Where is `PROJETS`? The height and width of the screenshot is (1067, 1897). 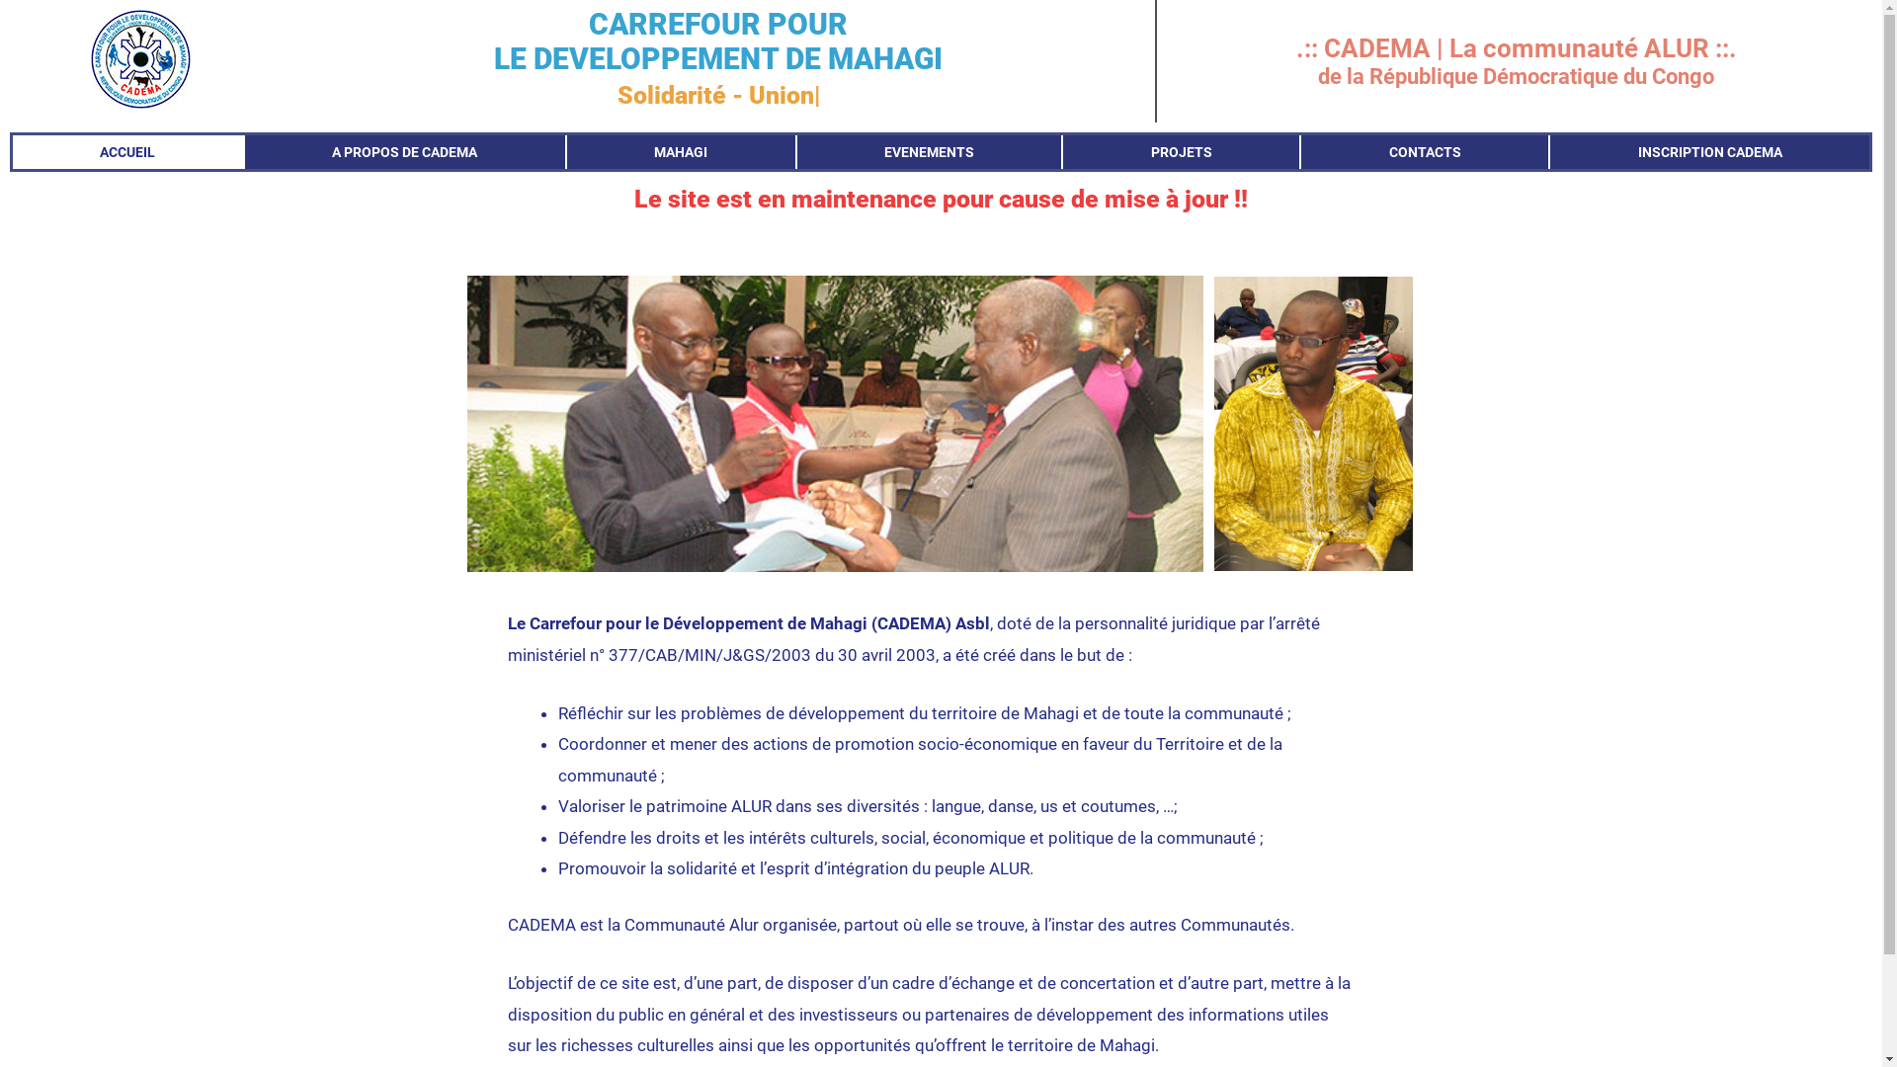 PROJETS is located at coordinates (1182, 152).